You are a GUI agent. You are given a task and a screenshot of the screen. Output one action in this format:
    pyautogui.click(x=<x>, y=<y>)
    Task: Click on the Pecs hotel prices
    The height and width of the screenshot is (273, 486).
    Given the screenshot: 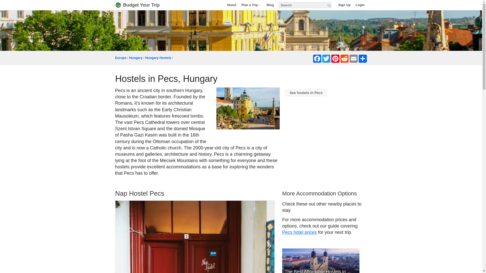 What is the action you would take?
    pyautogui.click(x=299, y=232)
    